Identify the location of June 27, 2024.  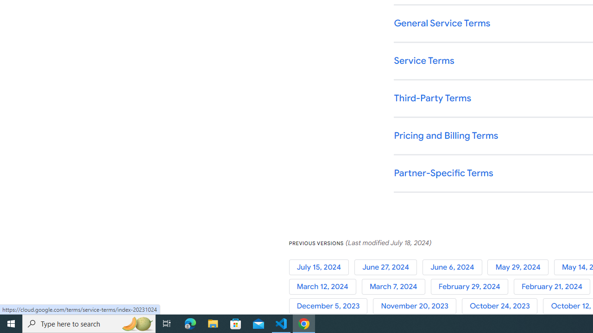
(388, 267).